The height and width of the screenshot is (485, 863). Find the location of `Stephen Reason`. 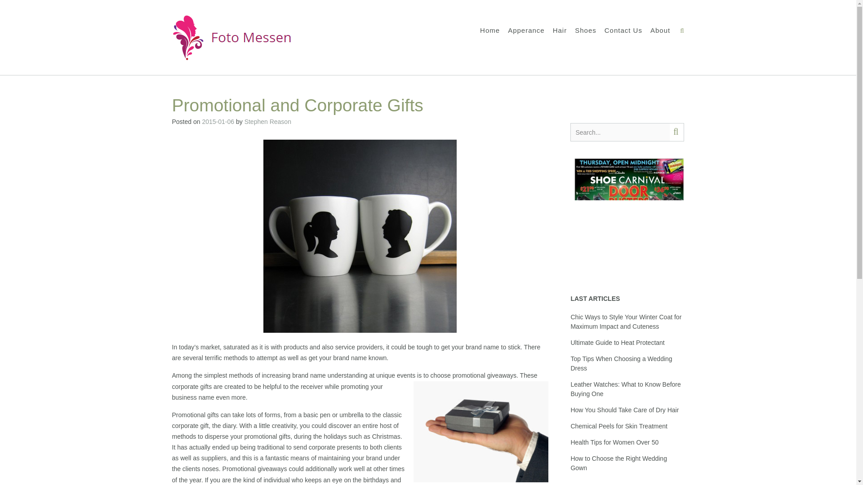

Stephen Reason is located at coordinates (268, 121).